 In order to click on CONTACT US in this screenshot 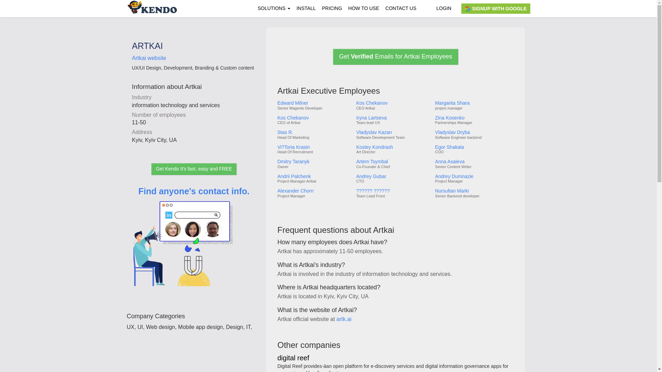, I will do `click(401, 8)`.